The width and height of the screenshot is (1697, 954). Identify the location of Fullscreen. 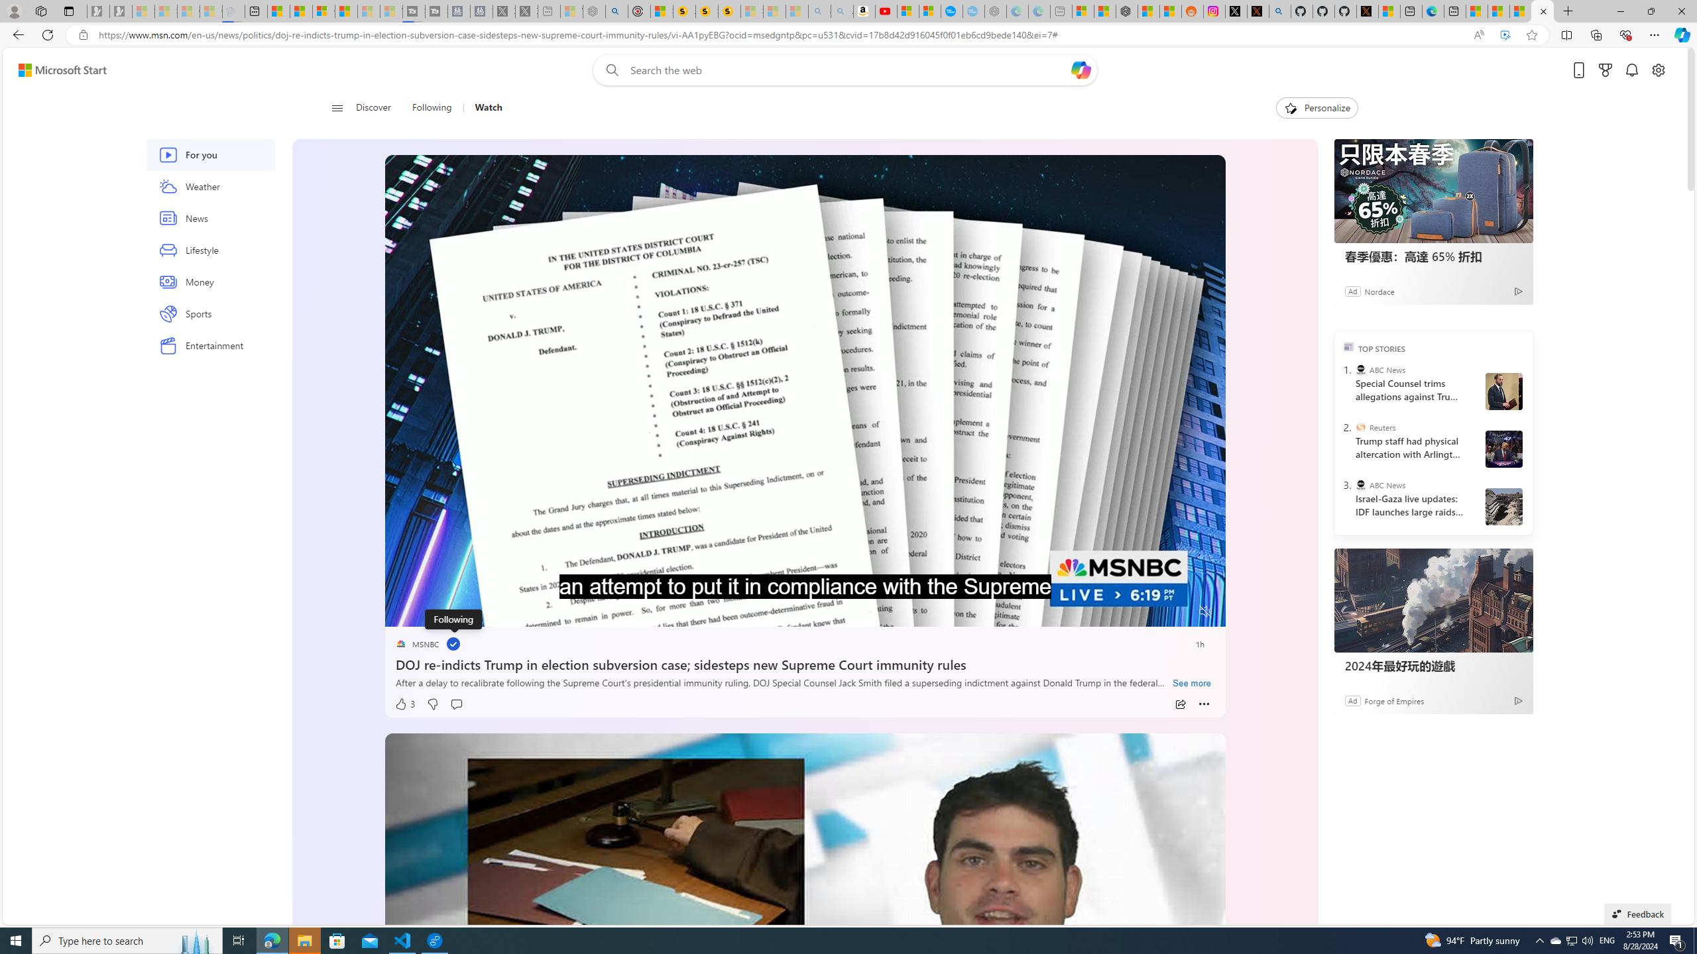
(1181, 612).